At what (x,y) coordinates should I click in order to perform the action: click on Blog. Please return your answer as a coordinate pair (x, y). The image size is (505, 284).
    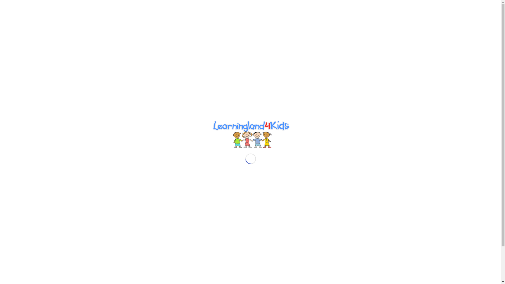
    Looking at the image, I should click on (330, 45).